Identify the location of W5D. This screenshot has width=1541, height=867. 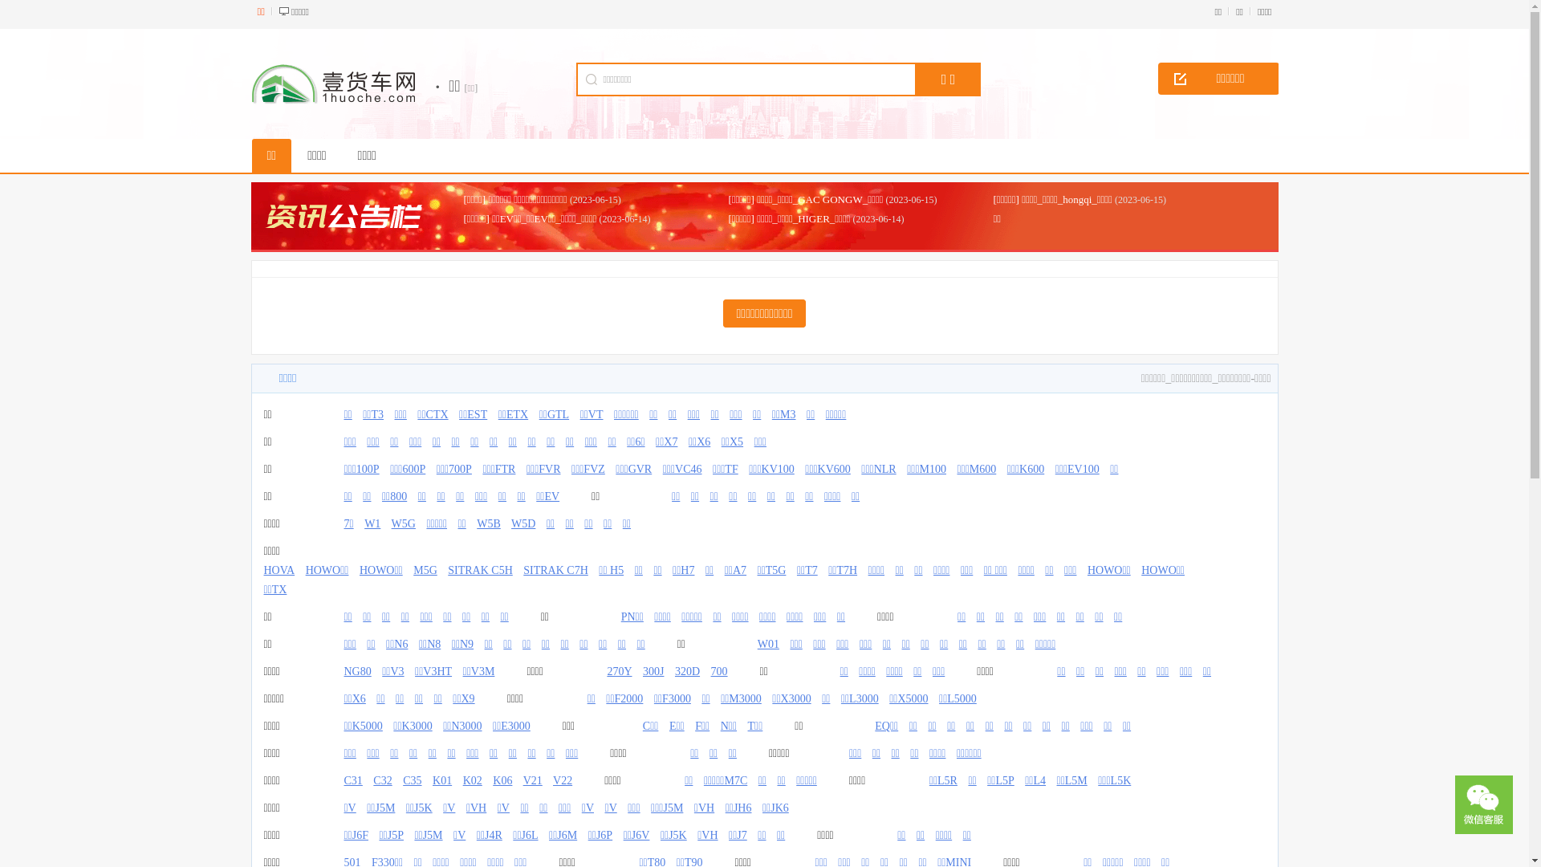
(523, 523).